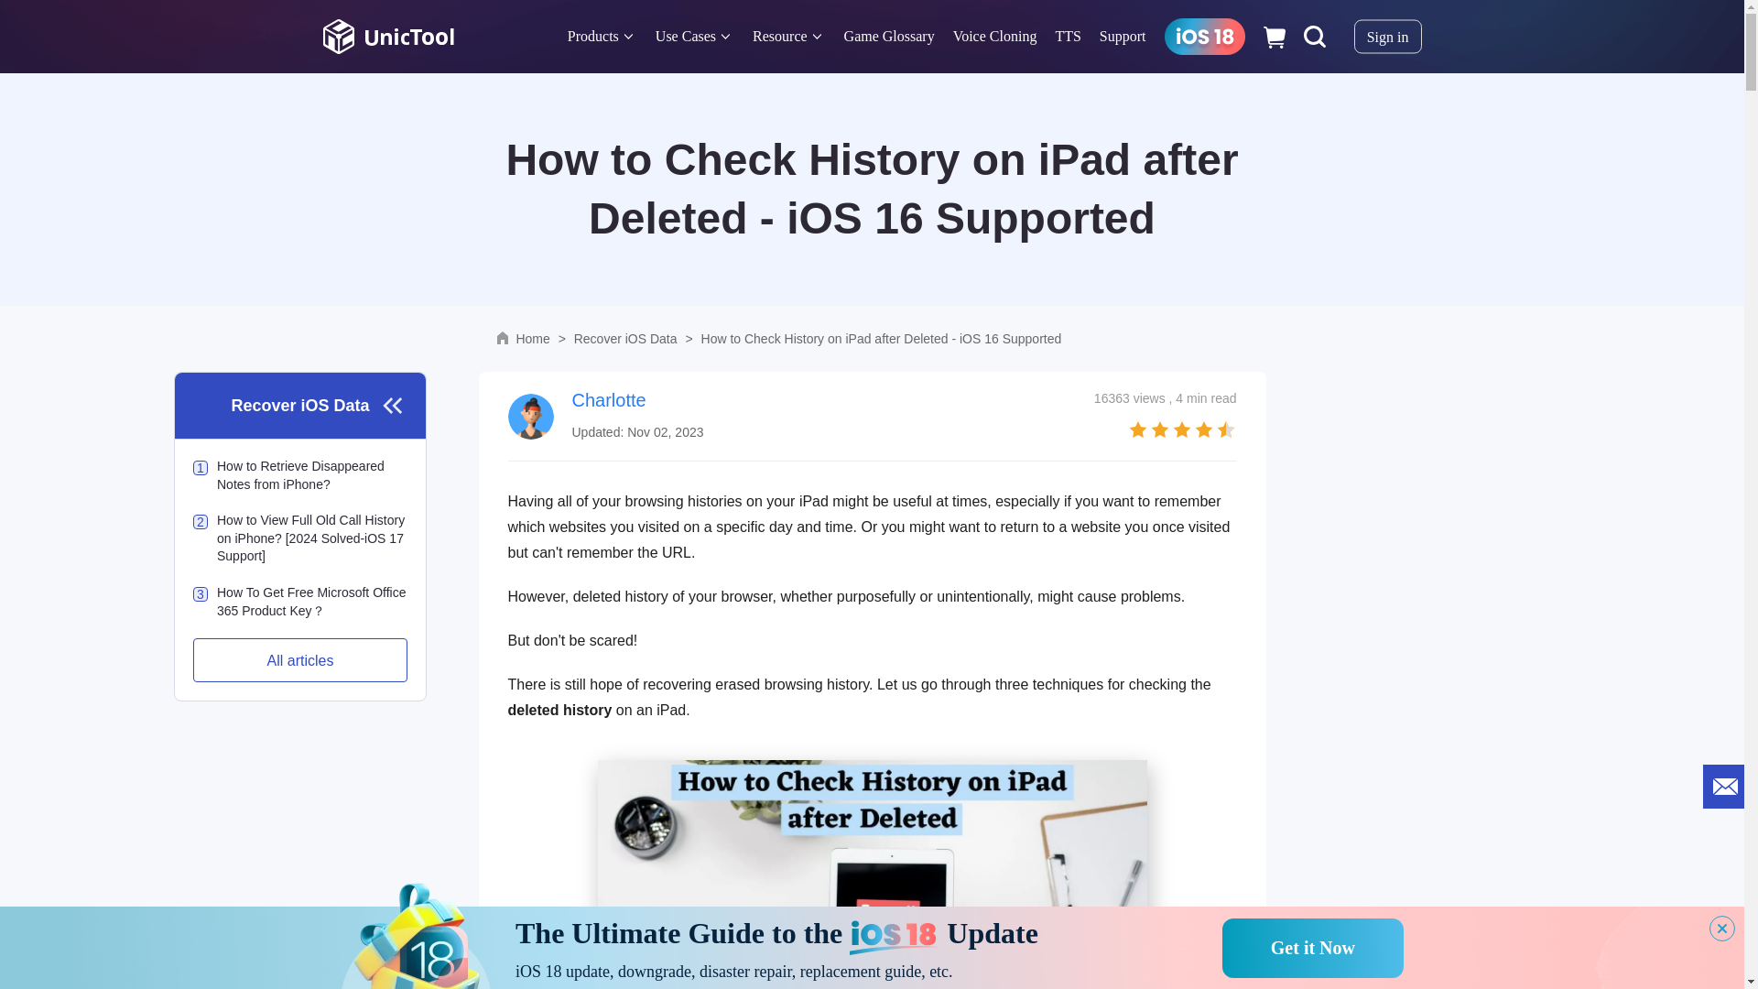  I want to click on cookie policy, so click(1139, 969).